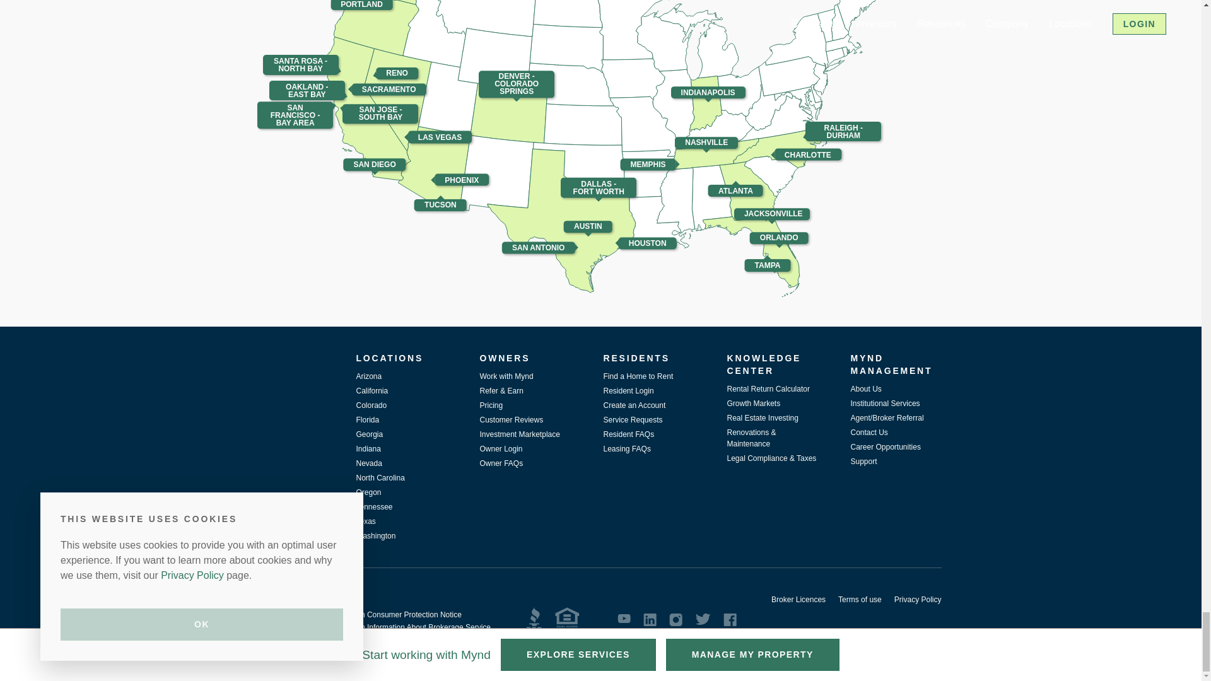 The height and width of the screenshot is (681, 1211). Describe the element at coordinates (703, 619) in the screenshot. I see `Twitter` at that location.